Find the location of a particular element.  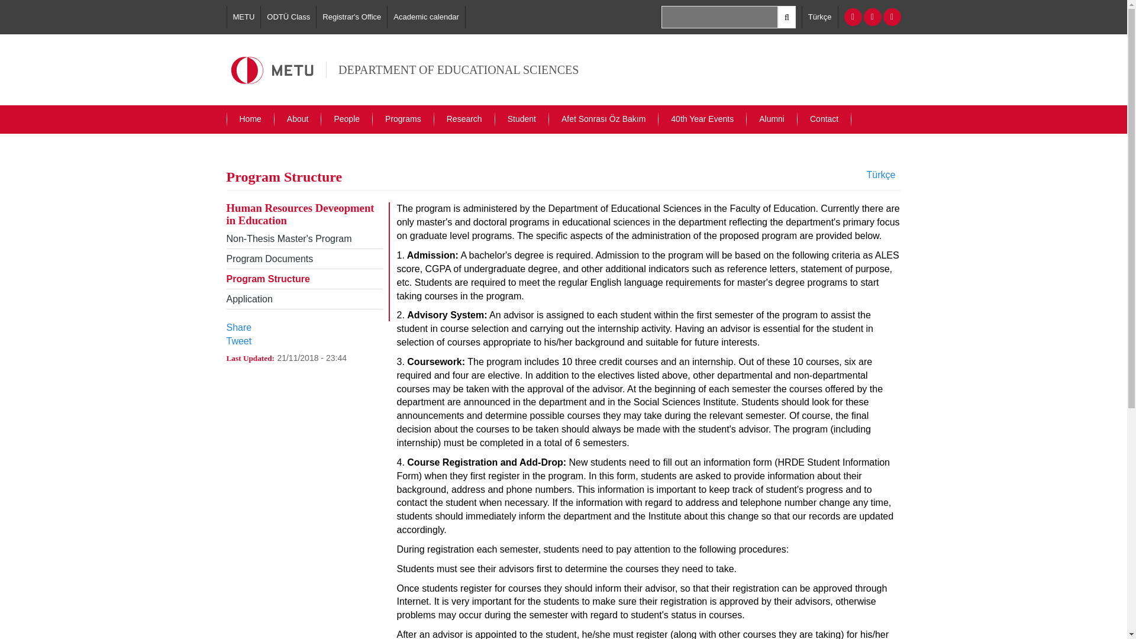

Registrar's Office is located at coordinates (351, 17).